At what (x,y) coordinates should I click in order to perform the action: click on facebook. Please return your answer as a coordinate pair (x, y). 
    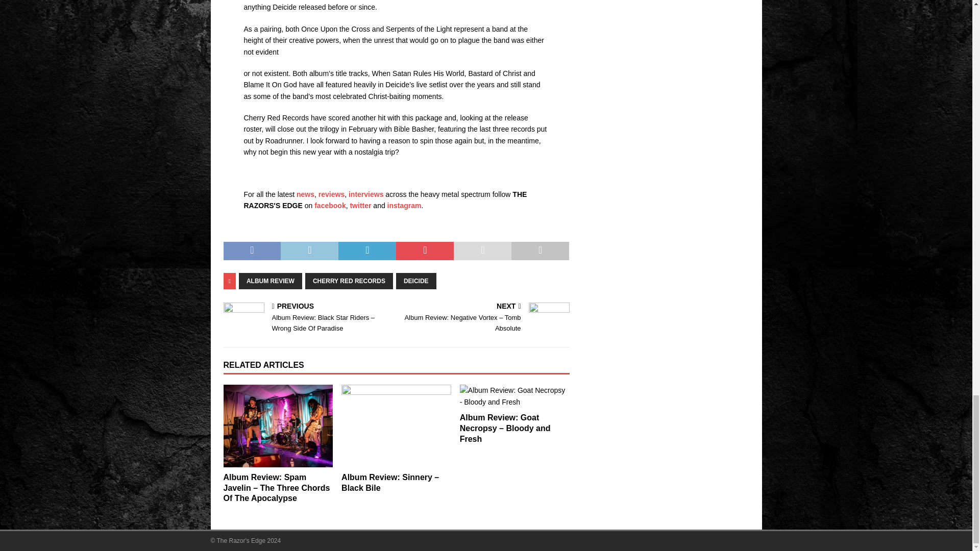
    Looking at the image, I should click on (330, 206).